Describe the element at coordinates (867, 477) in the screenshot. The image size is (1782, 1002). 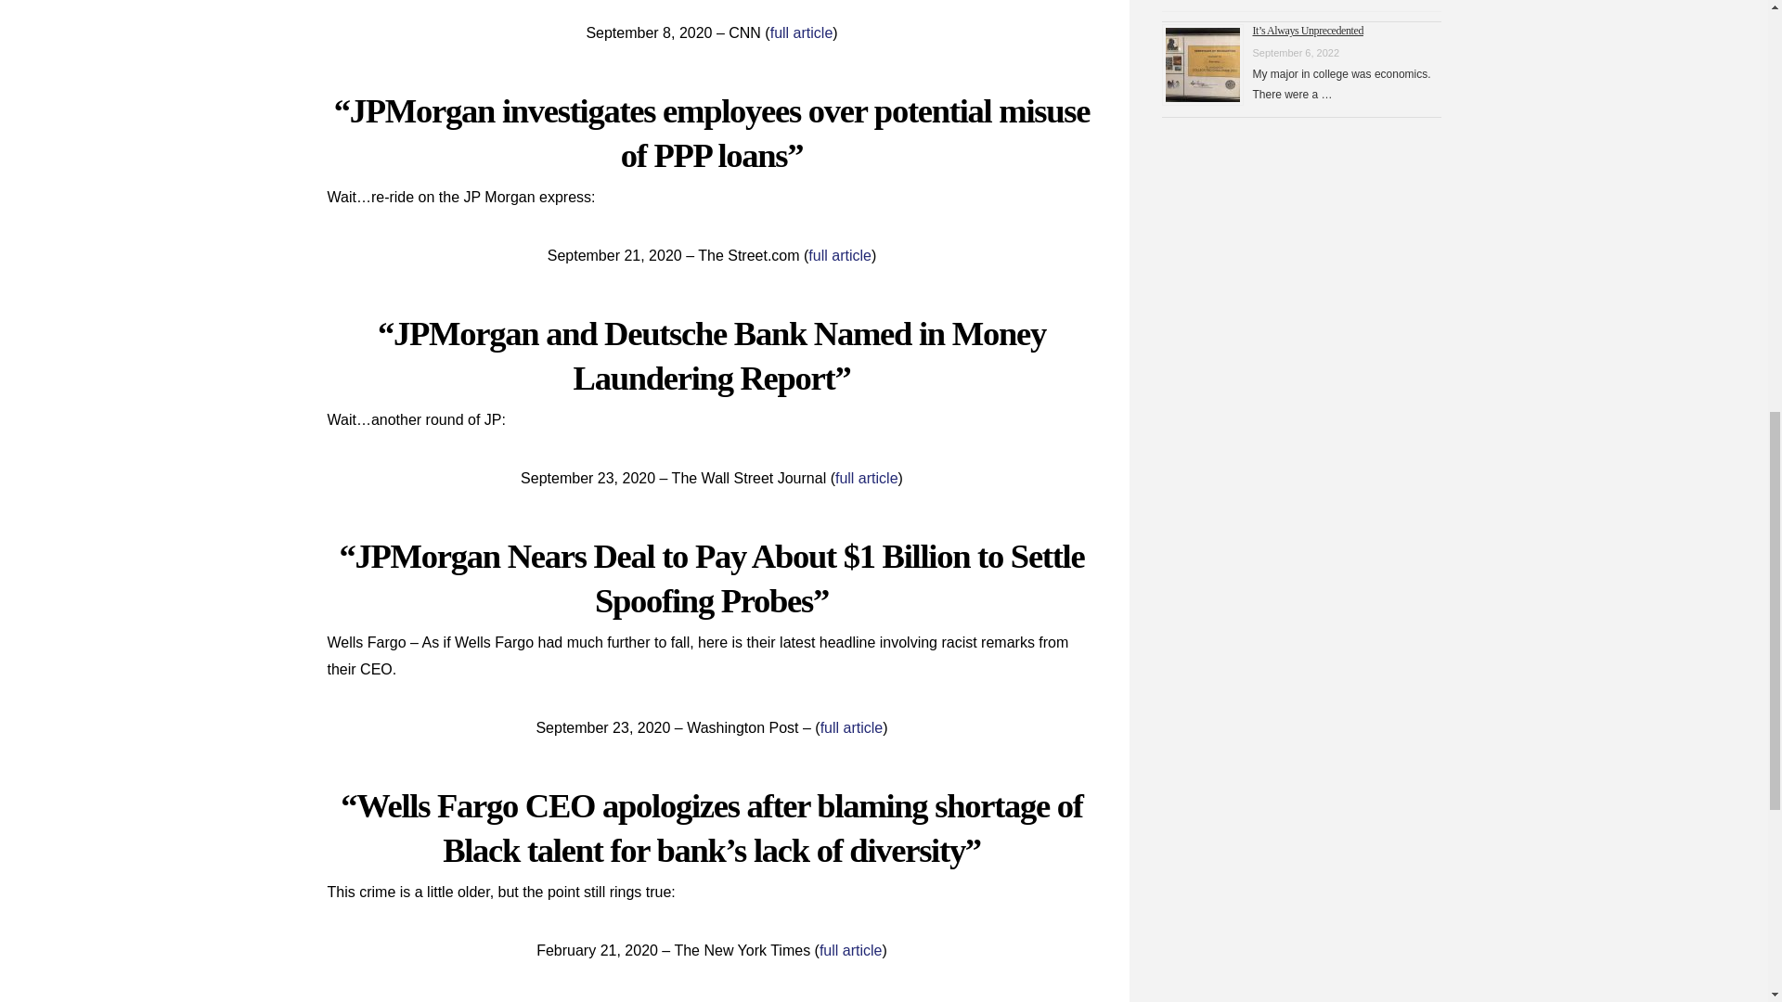
I see `full article` at that location.